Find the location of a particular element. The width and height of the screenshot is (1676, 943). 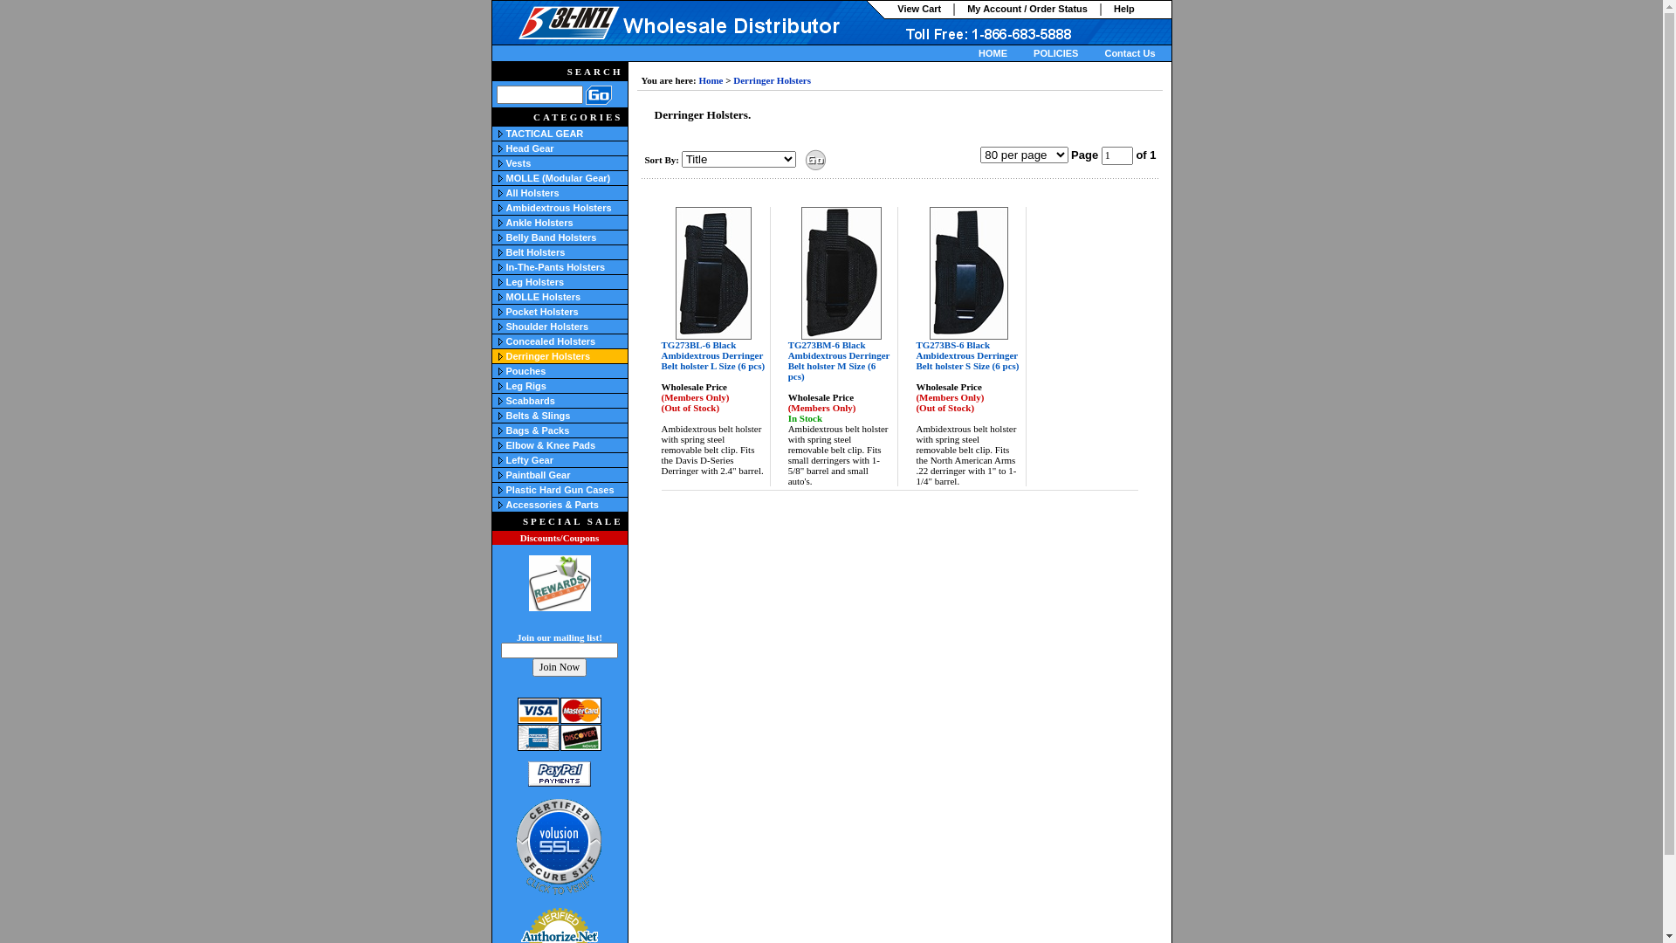

Belt Holsters is located at coordinates (567, 252).